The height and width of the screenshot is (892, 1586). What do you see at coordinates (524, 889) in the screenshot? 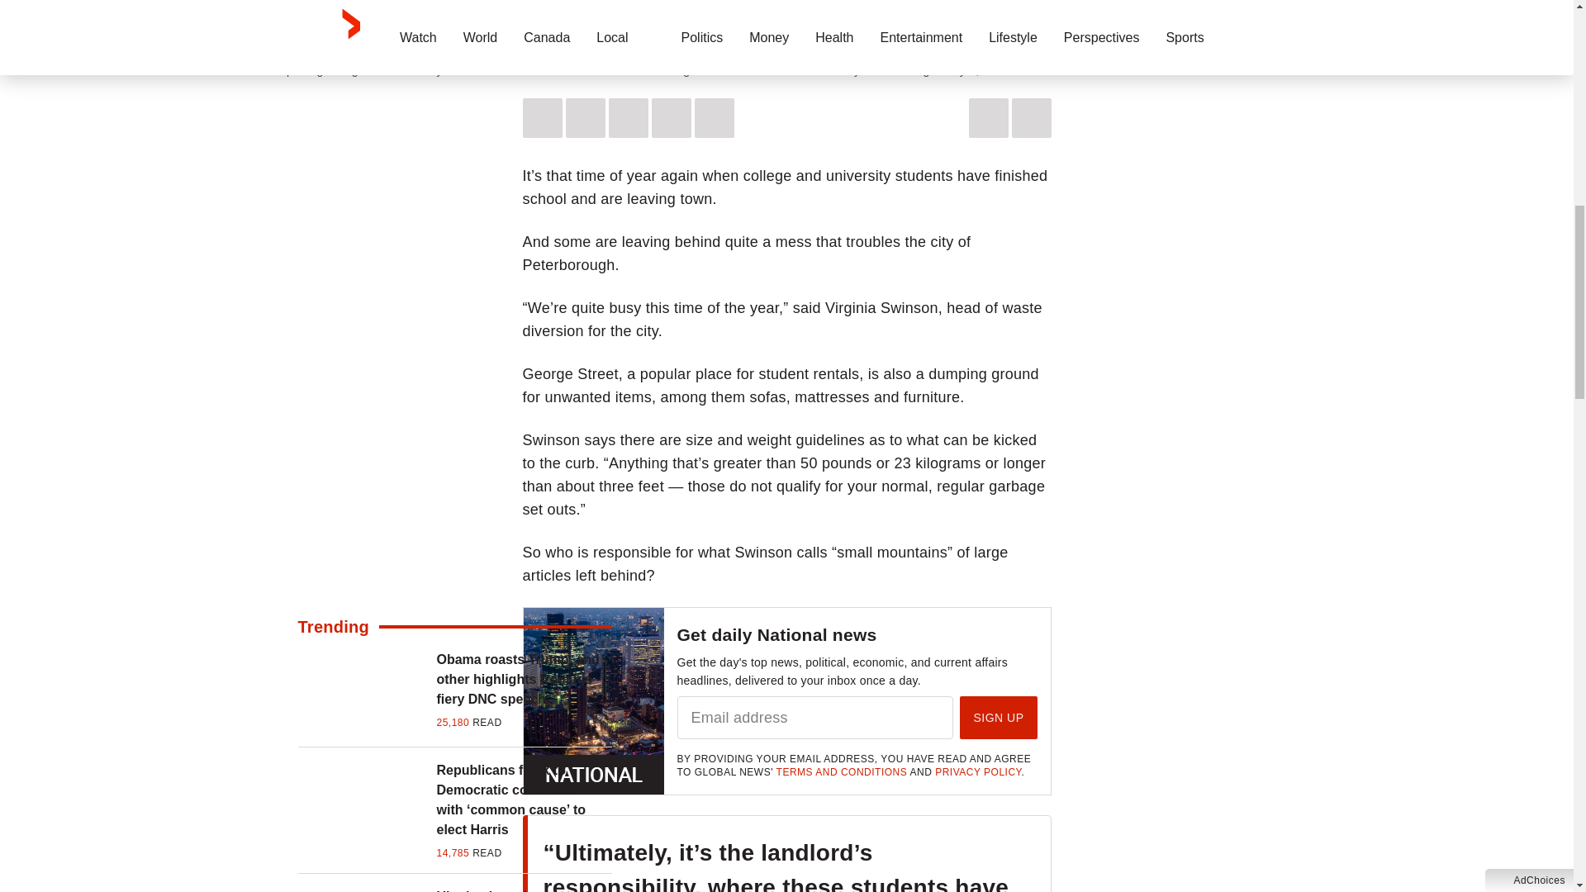
I see `Ukraine launches one of its largest drone attacks on Moscow` at bounding box center [524, 889].